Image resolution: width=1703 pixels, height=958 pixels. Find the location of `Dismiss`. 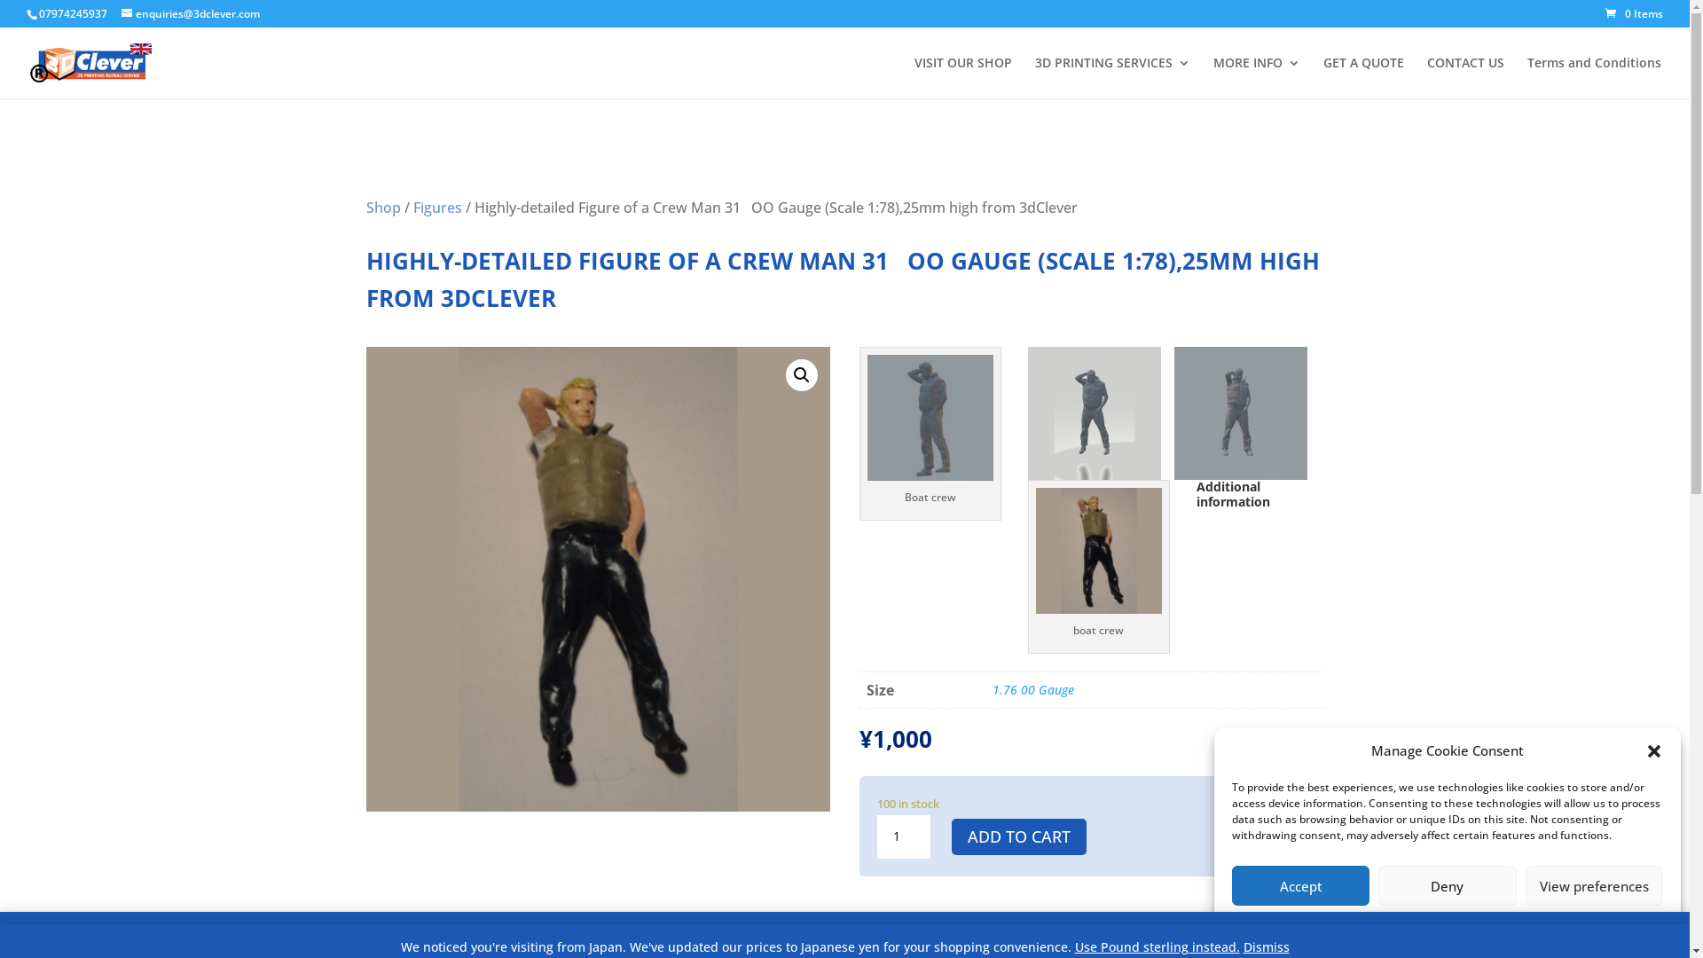

Dismiss is located at coordinates (1071, 935).